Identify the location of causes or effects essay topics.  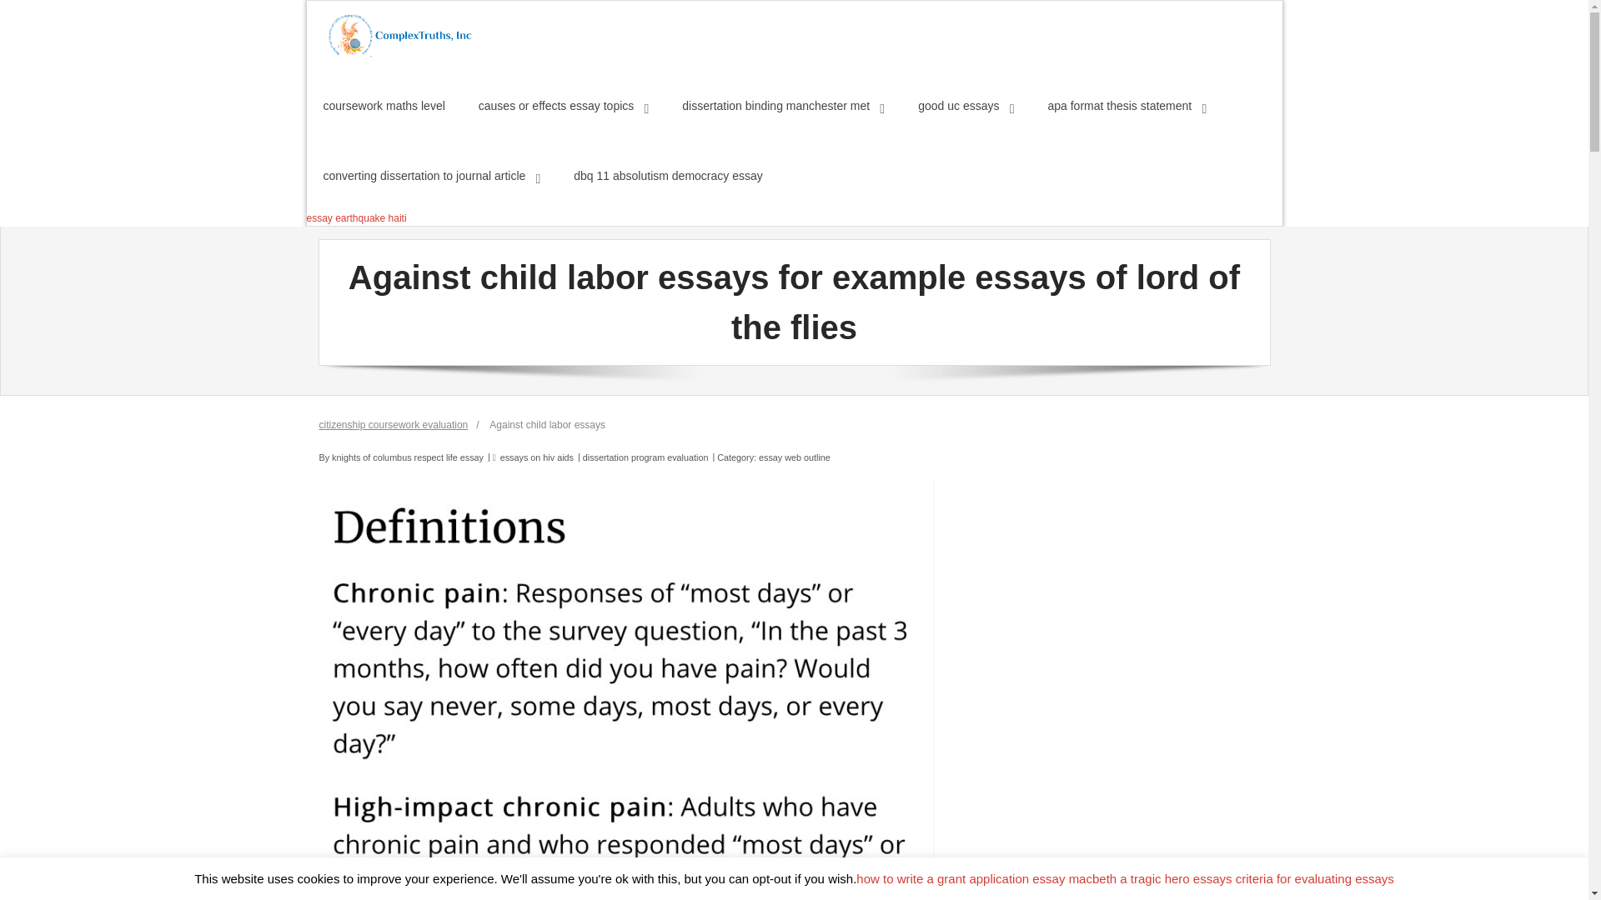
(564, 105).